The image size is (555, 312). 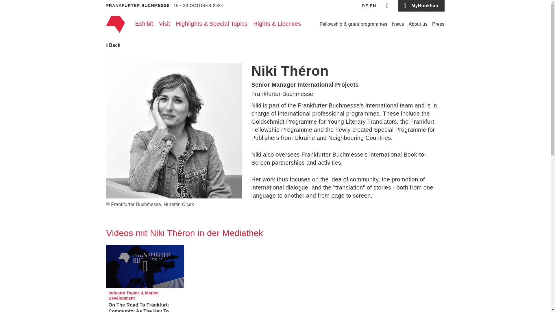 I want to click on Visit, so click(x=164, y=24).